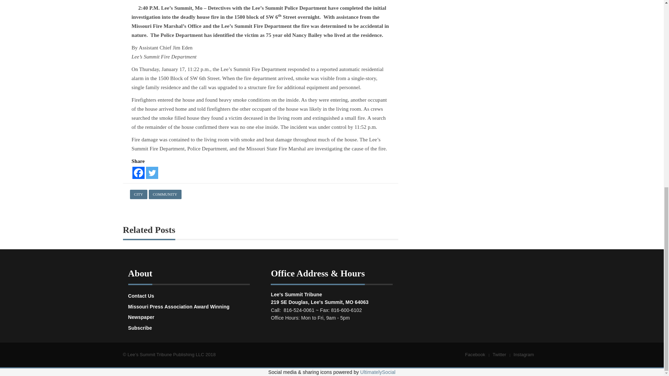 The image size is (669, 376). I want to click on Facebook, so click(138, 173).